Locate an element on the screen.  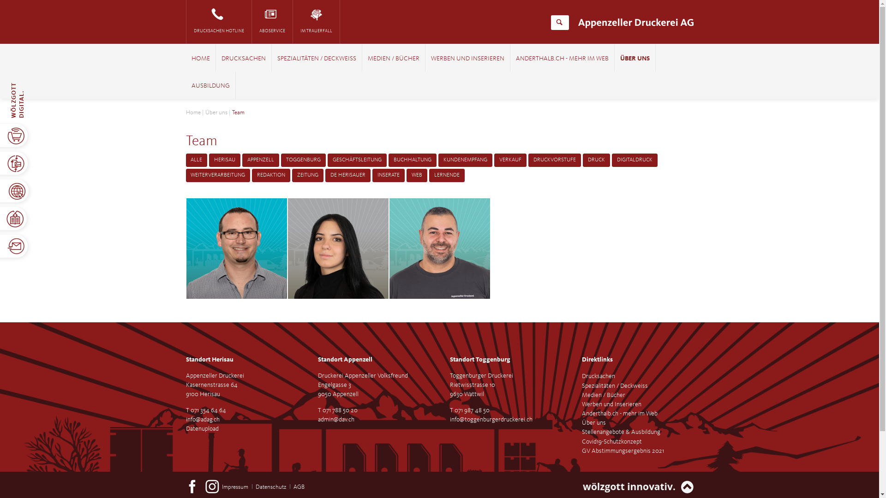
BUCHHALTUNG is located at coordinates (413, 160).